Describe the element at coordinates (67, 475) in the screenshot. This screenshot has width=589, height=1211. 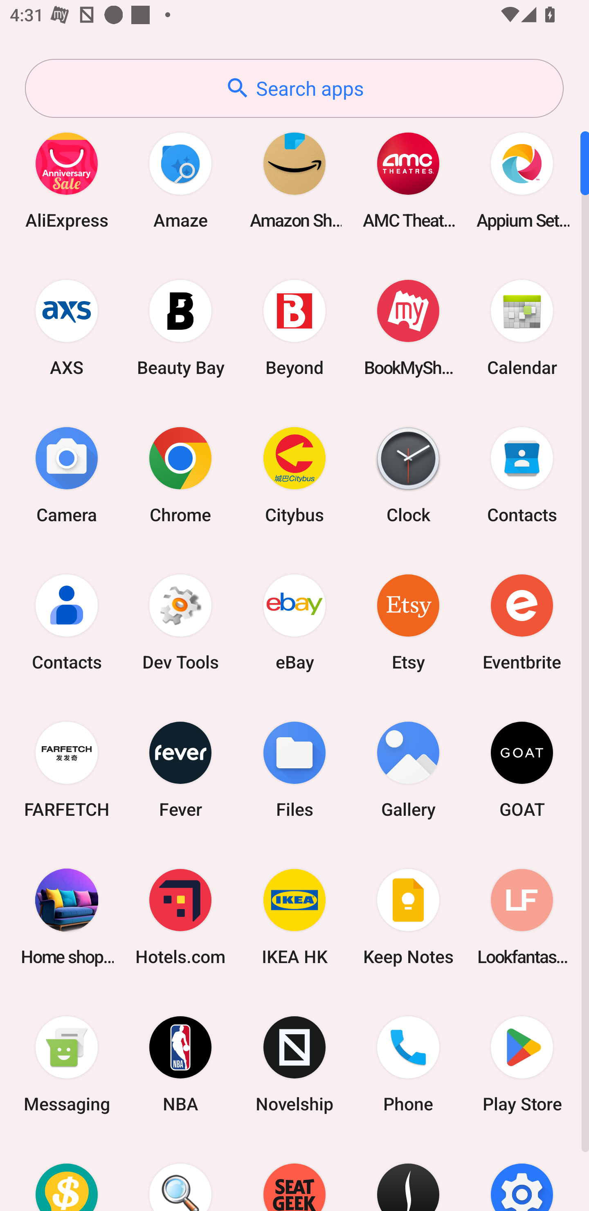
I see `Camera` at that location.